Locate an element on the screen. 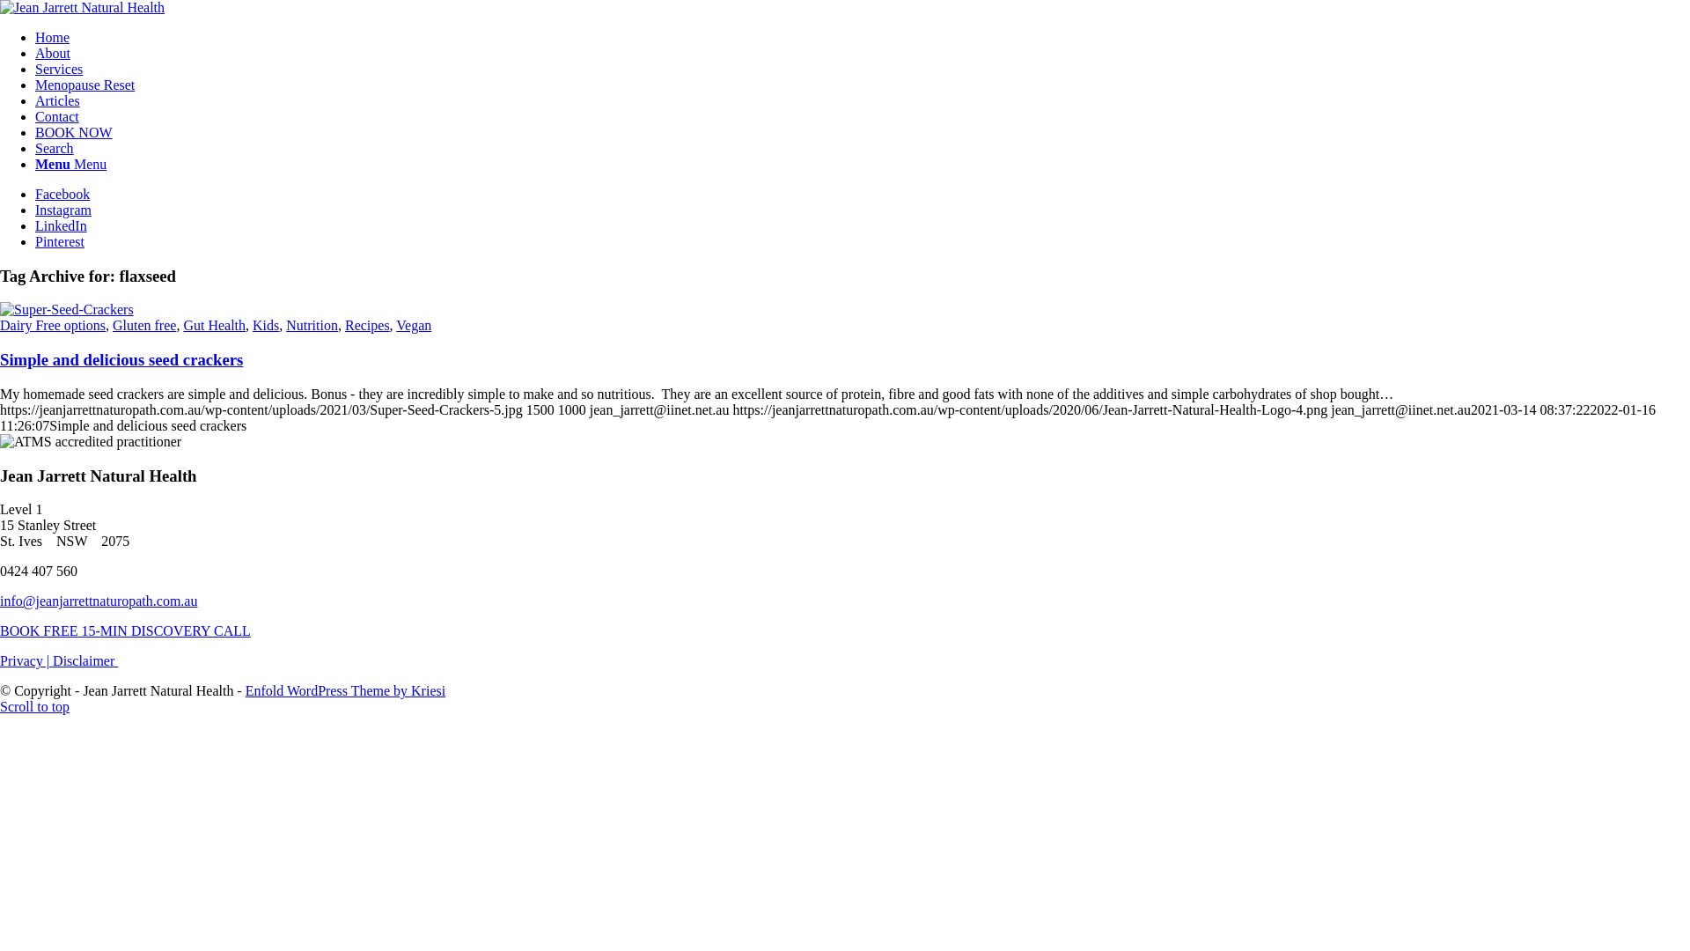 The height and width of the screenshot is (951, 1690). Gluten free is located at coordinates (144, 326).